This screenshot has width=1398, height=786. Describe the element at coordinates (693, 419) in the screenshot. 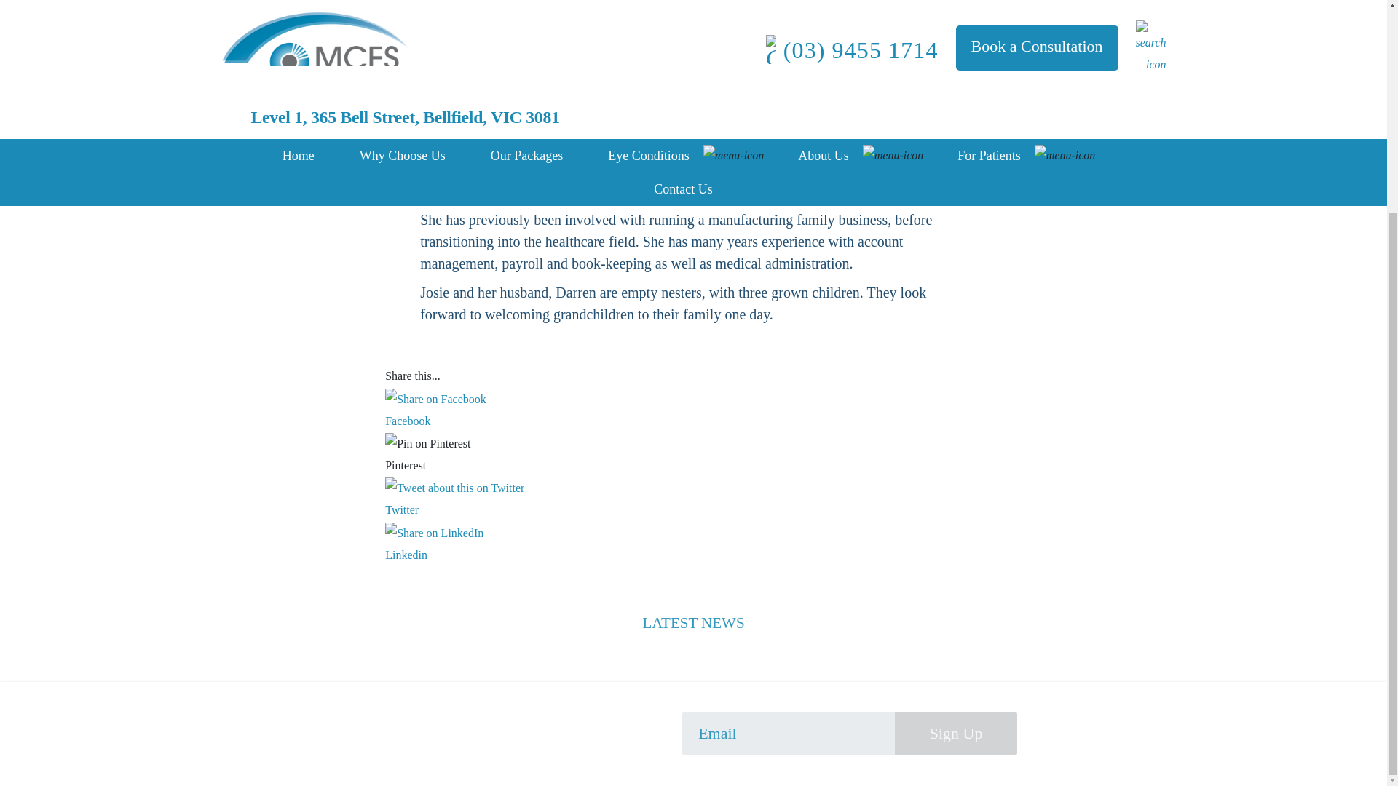

I see `Facebook` at that location.